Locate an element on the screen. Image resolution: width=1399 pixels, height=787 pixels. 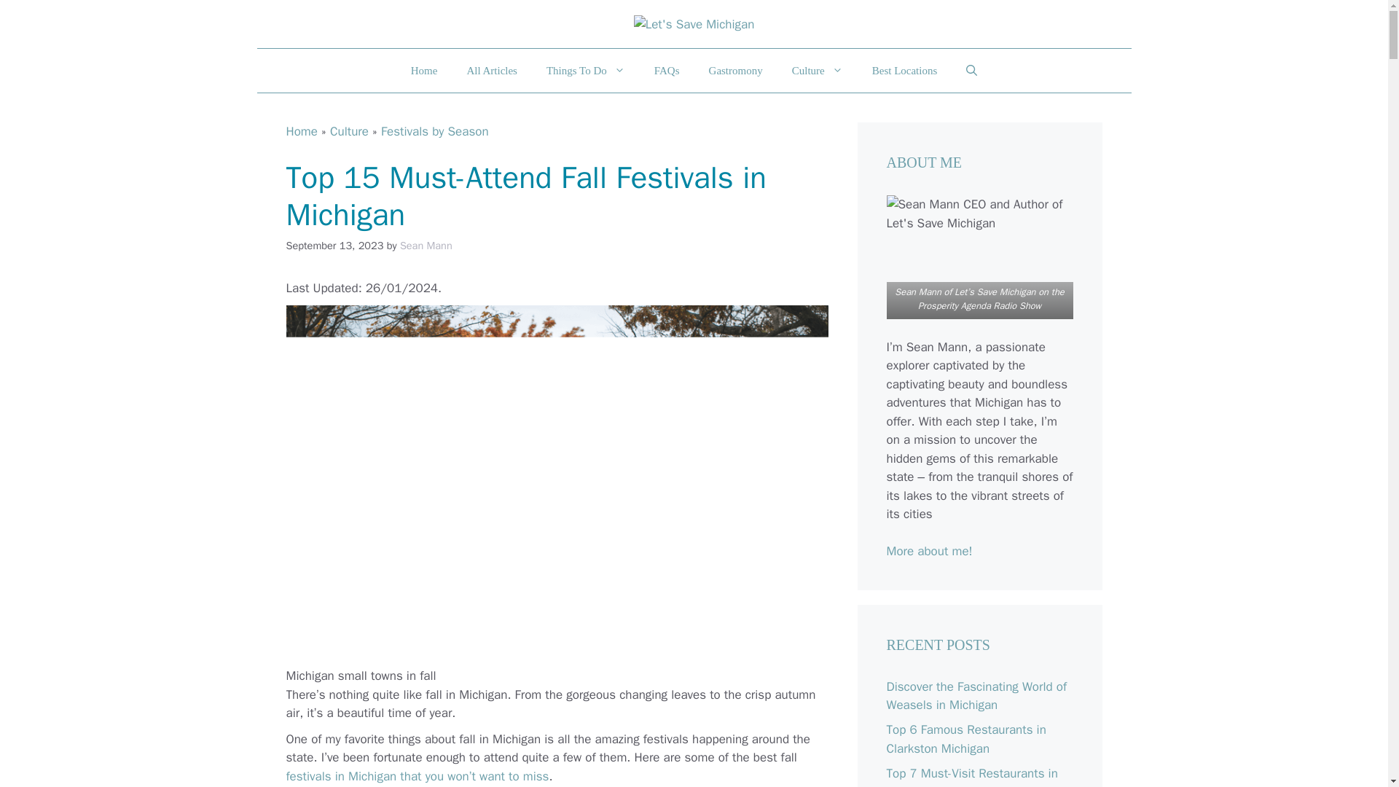
Culture is located at coordinates (818, 70).